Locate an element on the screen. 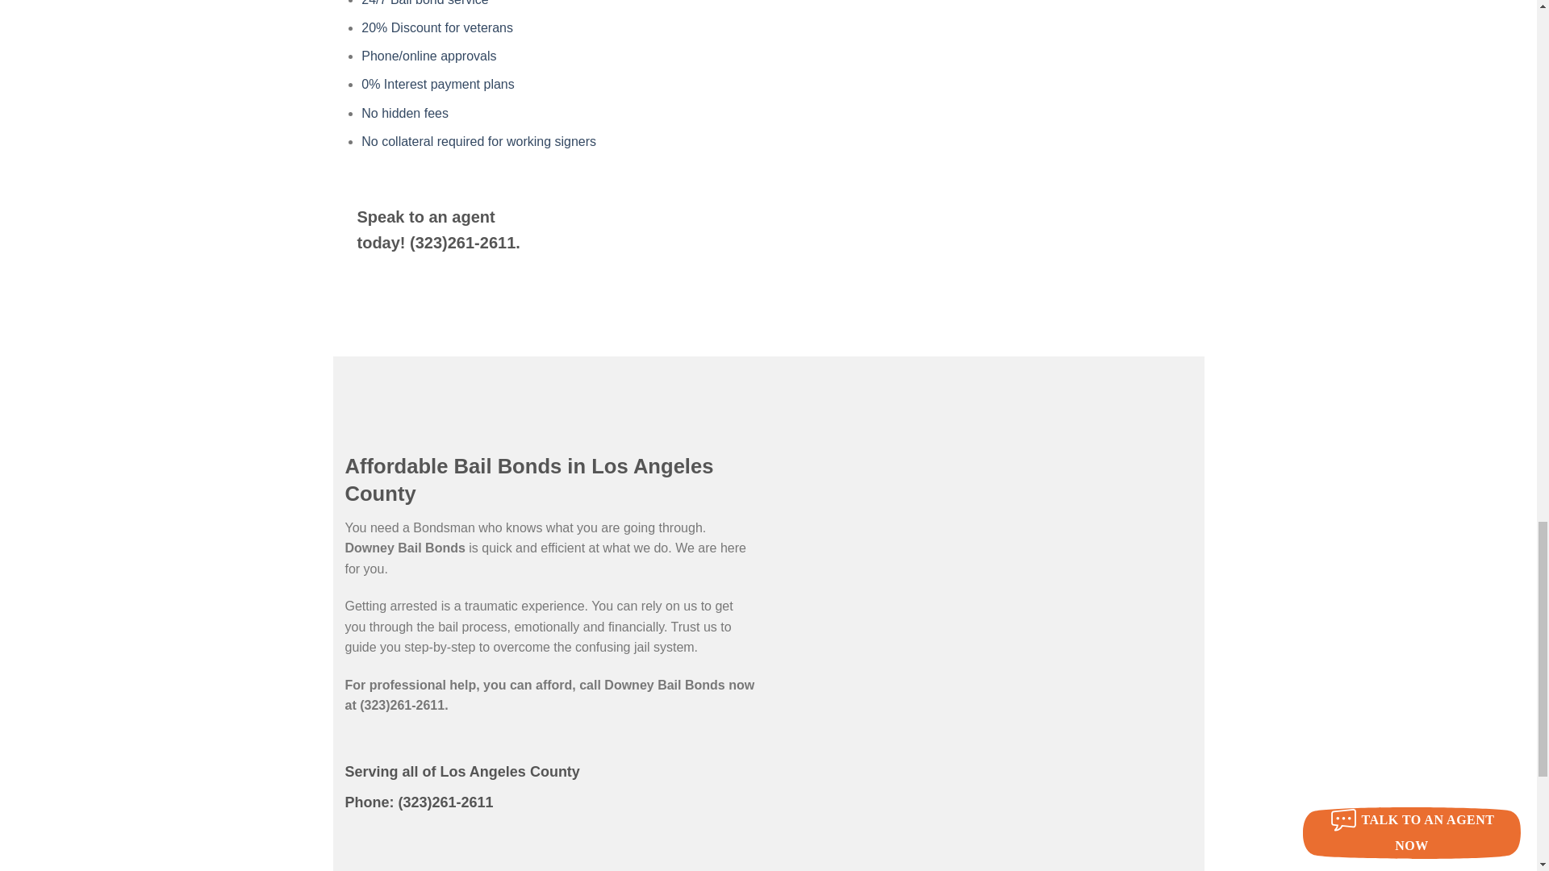 Image resolution: width=1549 pixels, height=871 pixels. Bail Your Loved One Online is located at coordinates (428, 55).